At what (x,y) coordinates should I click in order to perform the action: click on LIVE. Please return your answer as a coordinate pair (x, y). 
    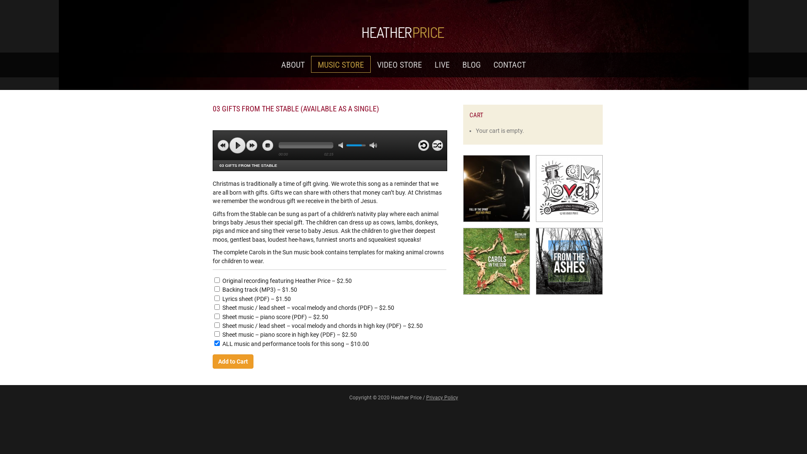
    Looking at the image, I should click on (442, 65).